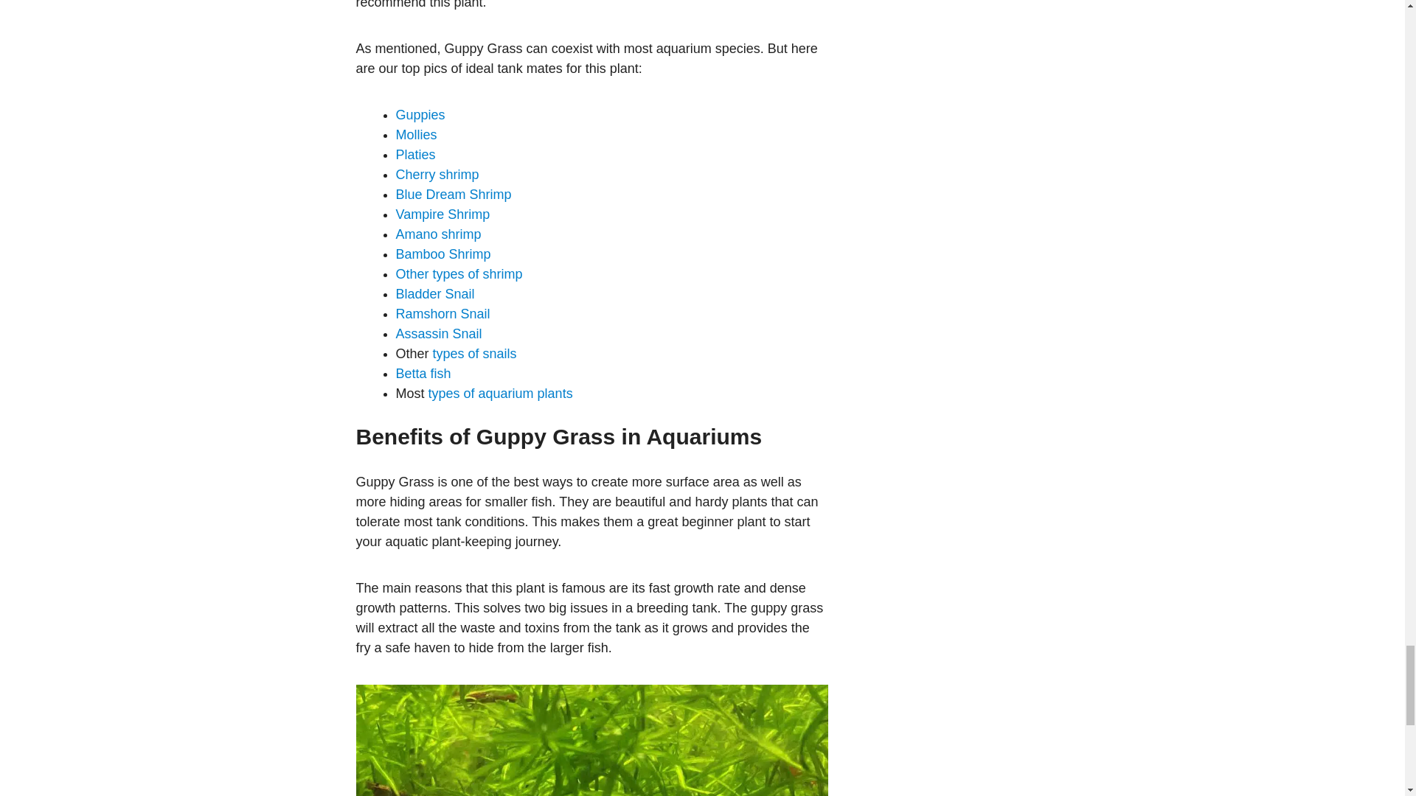 Image resolution: width=1416 pixels, height=796 pixels. I want to click on Amano shrimp, so click(438, 234).